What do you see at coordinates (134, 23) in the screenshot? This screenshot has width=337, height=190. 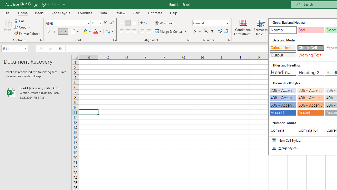 I see `Bottom Align` at bounding box center [134, 23].